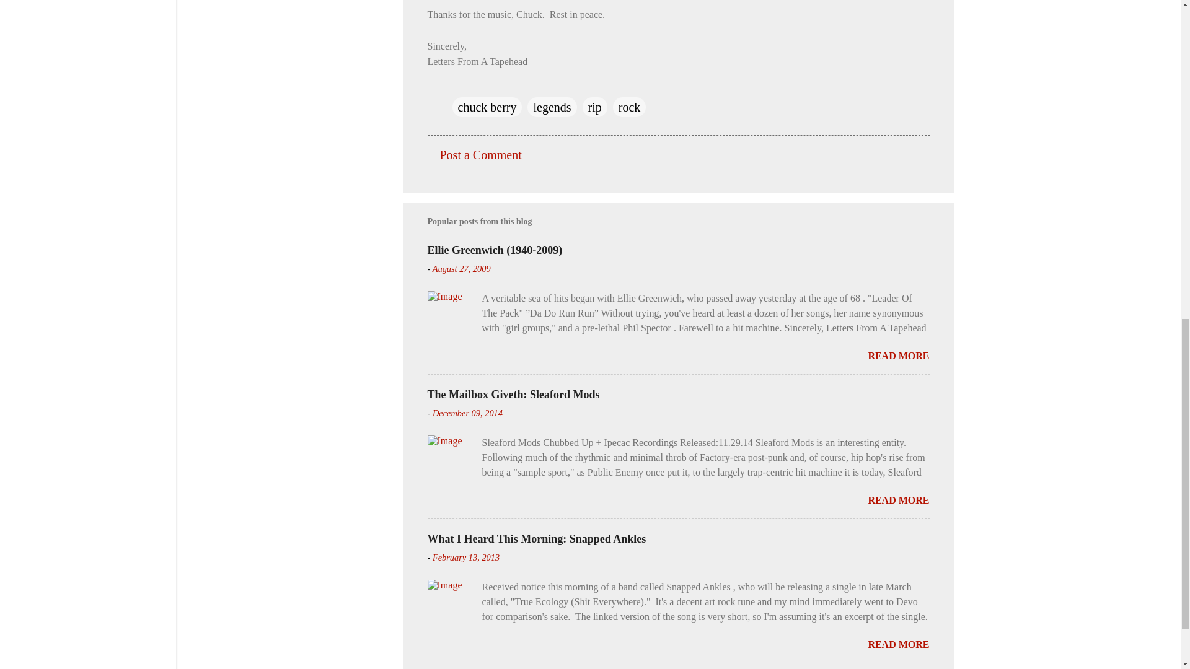 The image size is (1190, 669). I want to click on READ MORE, so click(898, 501).